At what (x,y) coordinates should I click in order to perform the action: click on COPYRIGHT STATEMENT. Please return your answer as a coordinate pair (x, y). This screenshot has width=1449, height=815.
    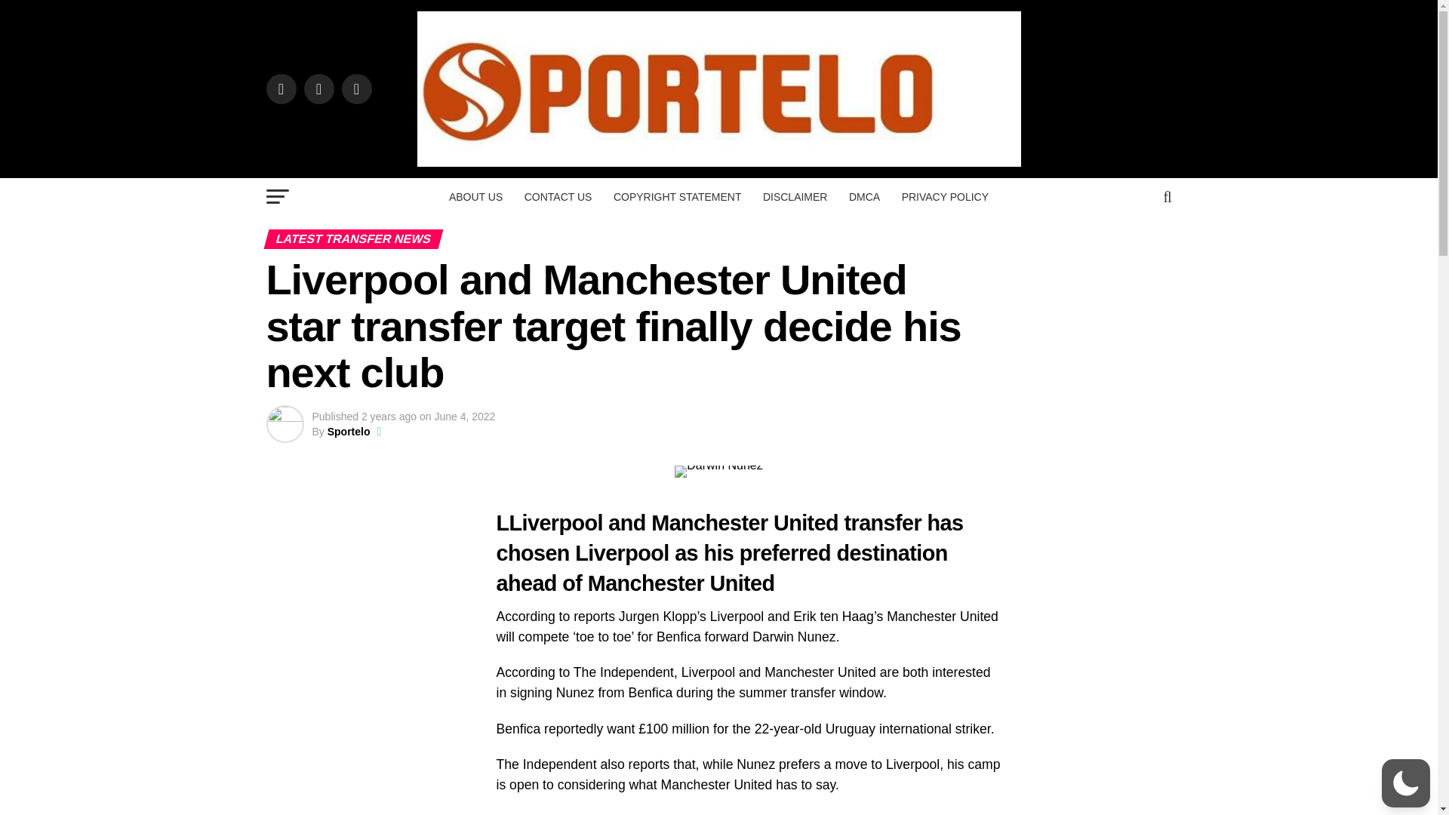
    Looking at the image, I should click on (677, 197).